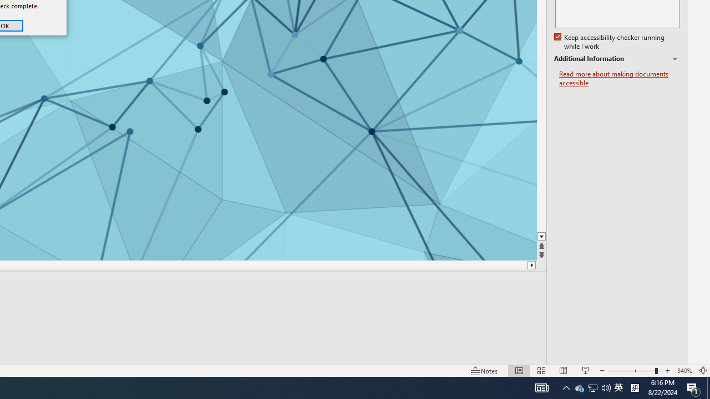  What do you see at coordinates (606, 388) in the screenshot?
I see `Q2790: 100%` at bounding box center [606, 388].